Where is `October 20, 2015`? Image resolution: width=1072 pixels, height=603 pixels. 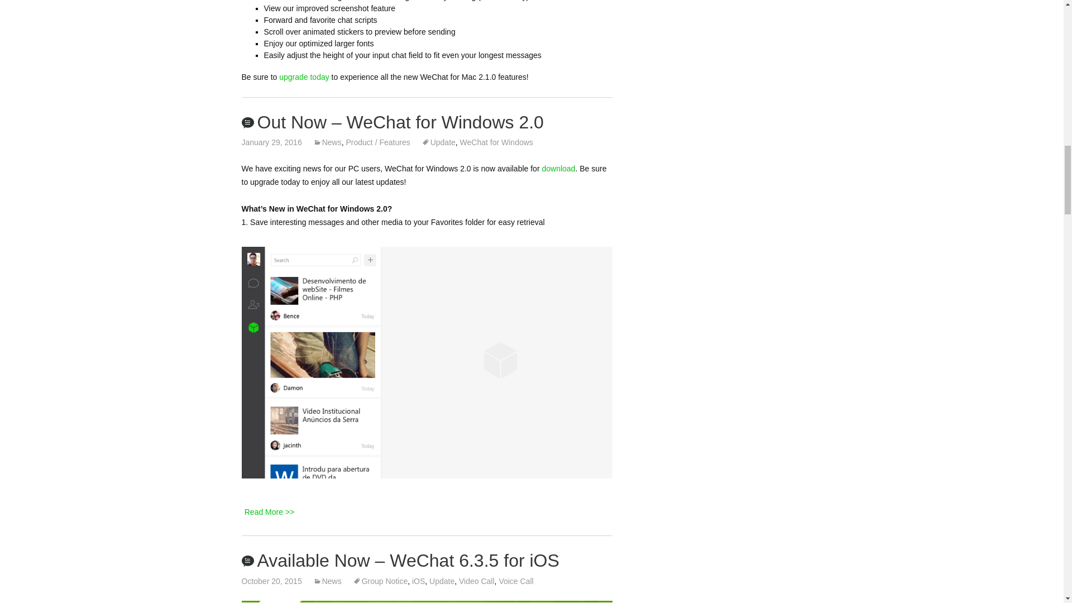
October 20, 2015 is located at coordinates (271, 581).